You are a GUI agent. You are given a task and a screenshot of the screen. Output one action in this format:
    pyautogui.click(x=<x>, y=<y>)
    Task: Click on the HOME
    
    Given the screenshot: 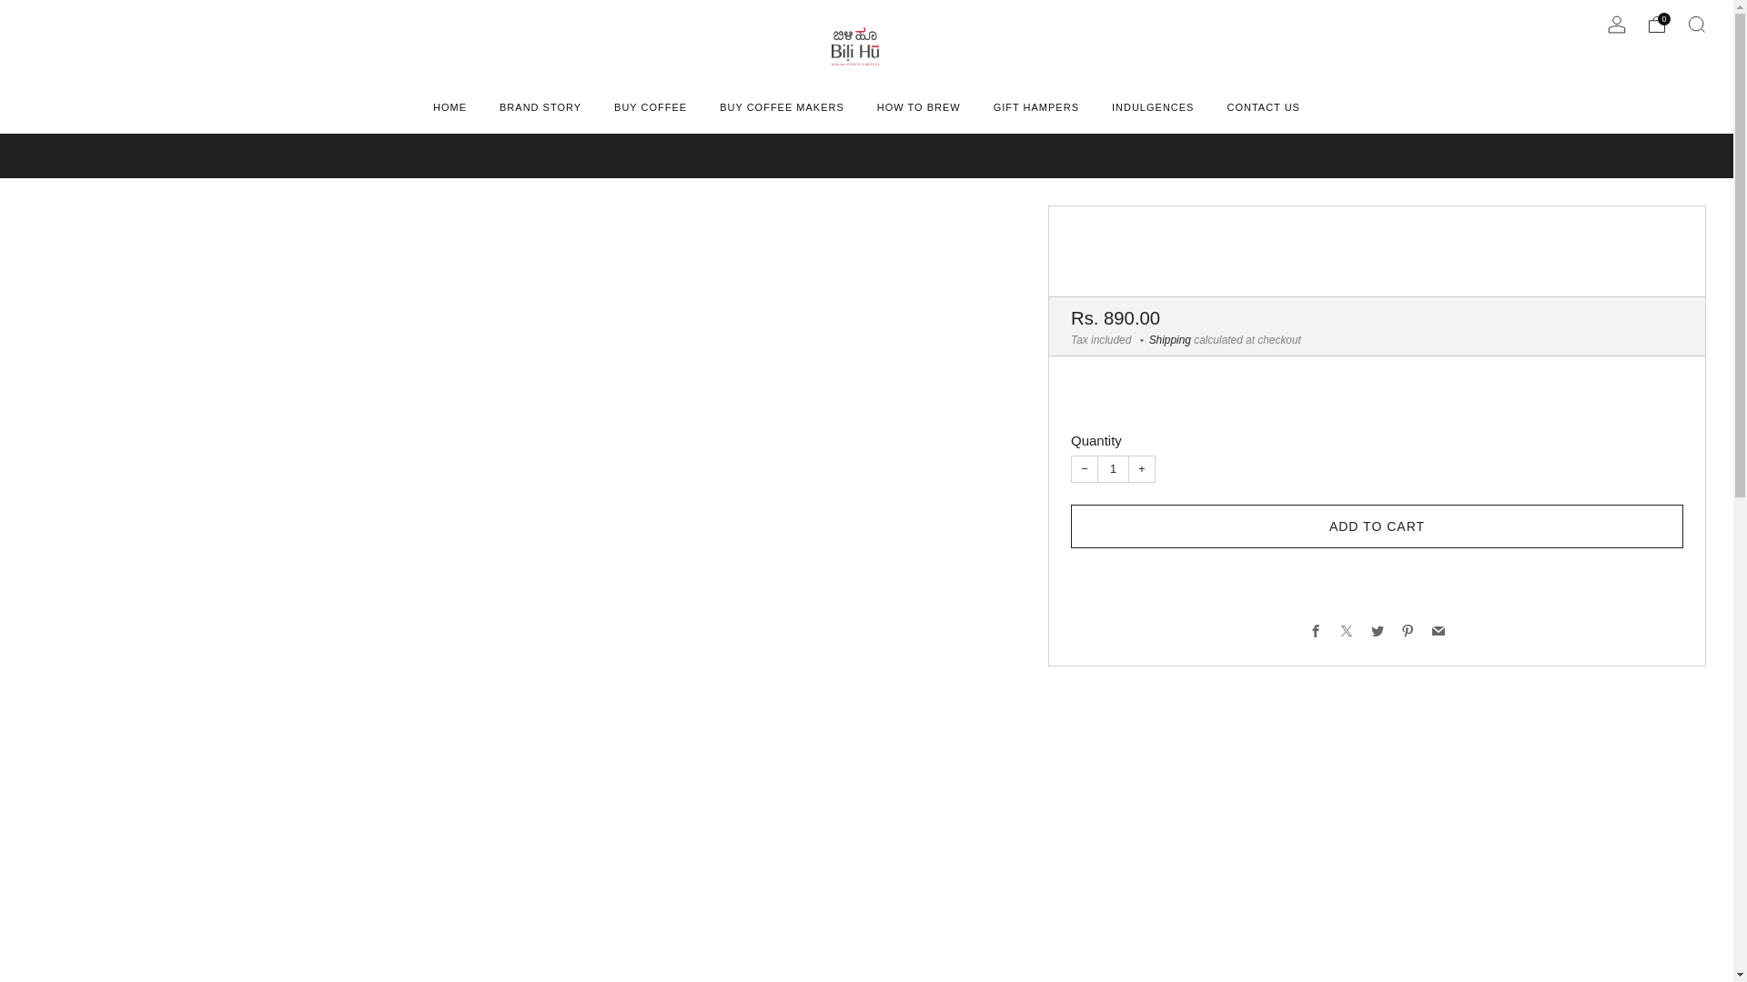 What is the action you would take?
    pyautogui.click(x=449, y=106)
    